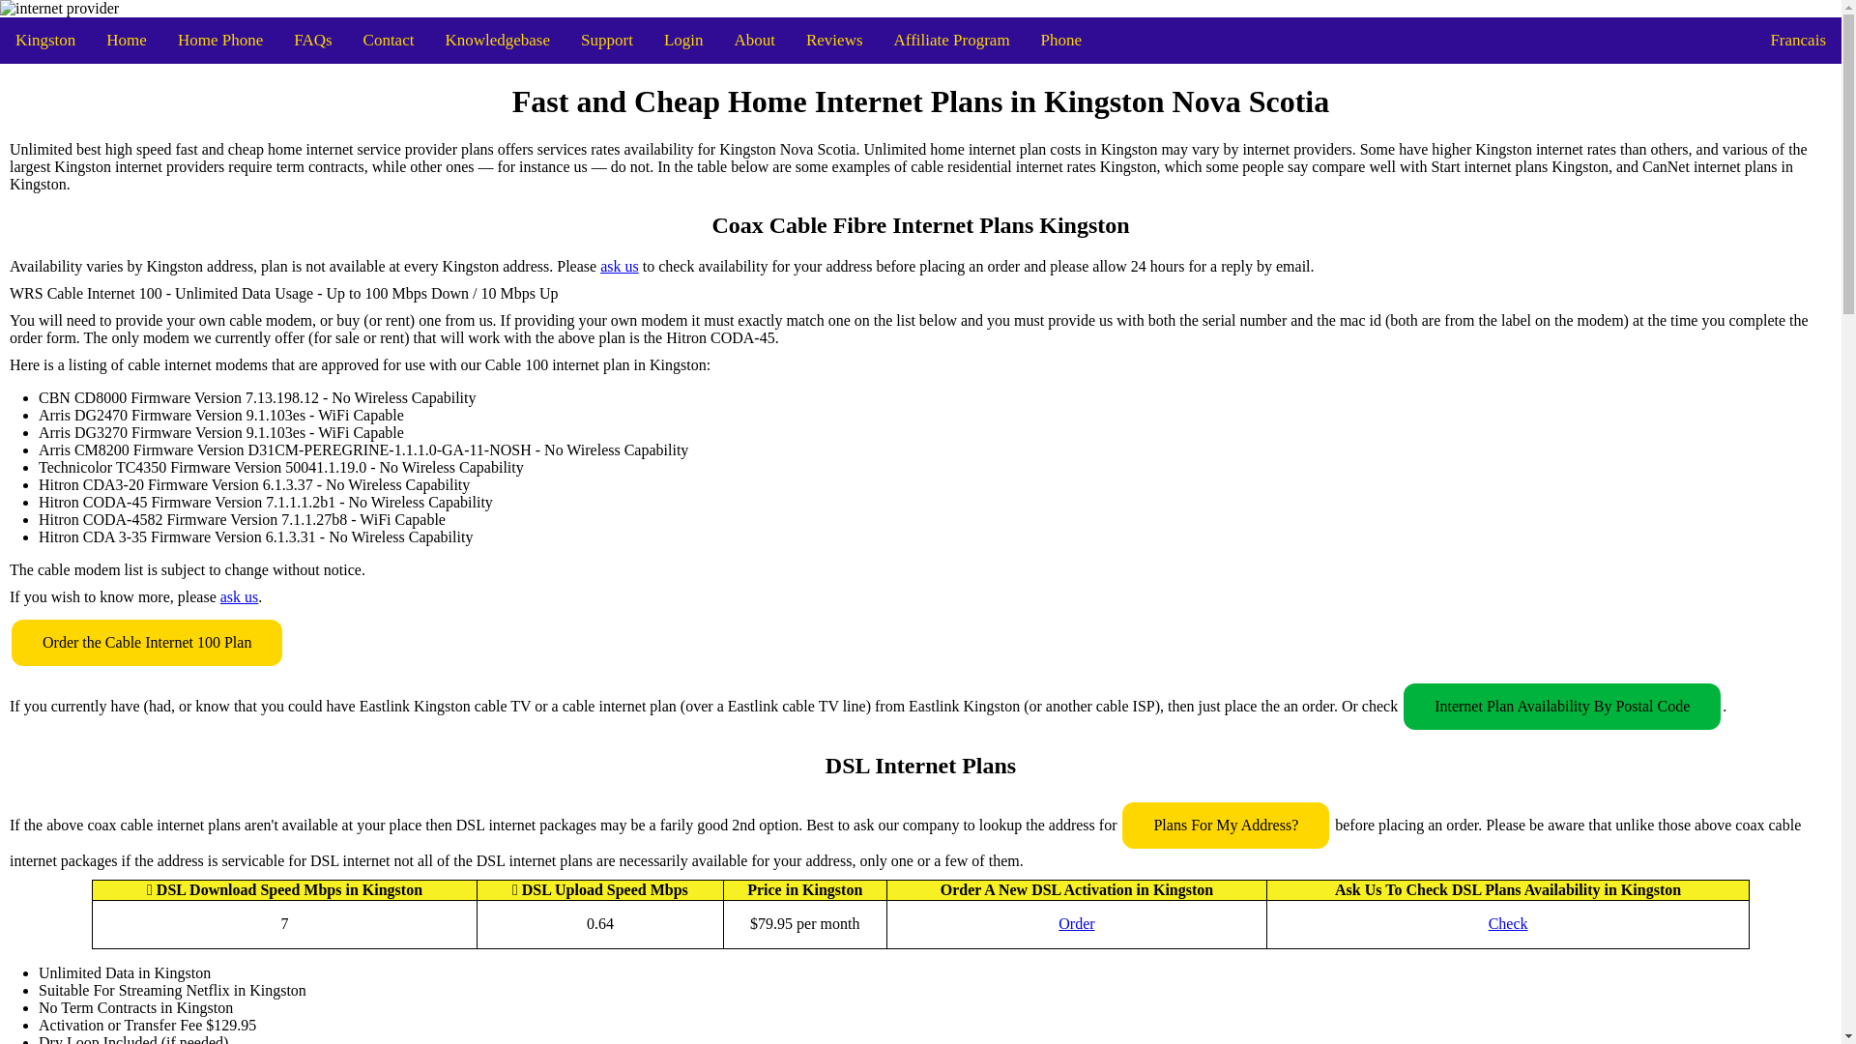 Image resolution: width=1856 pixels, height=1044 pixels. I want to click on Kingston, so click(45, 41).